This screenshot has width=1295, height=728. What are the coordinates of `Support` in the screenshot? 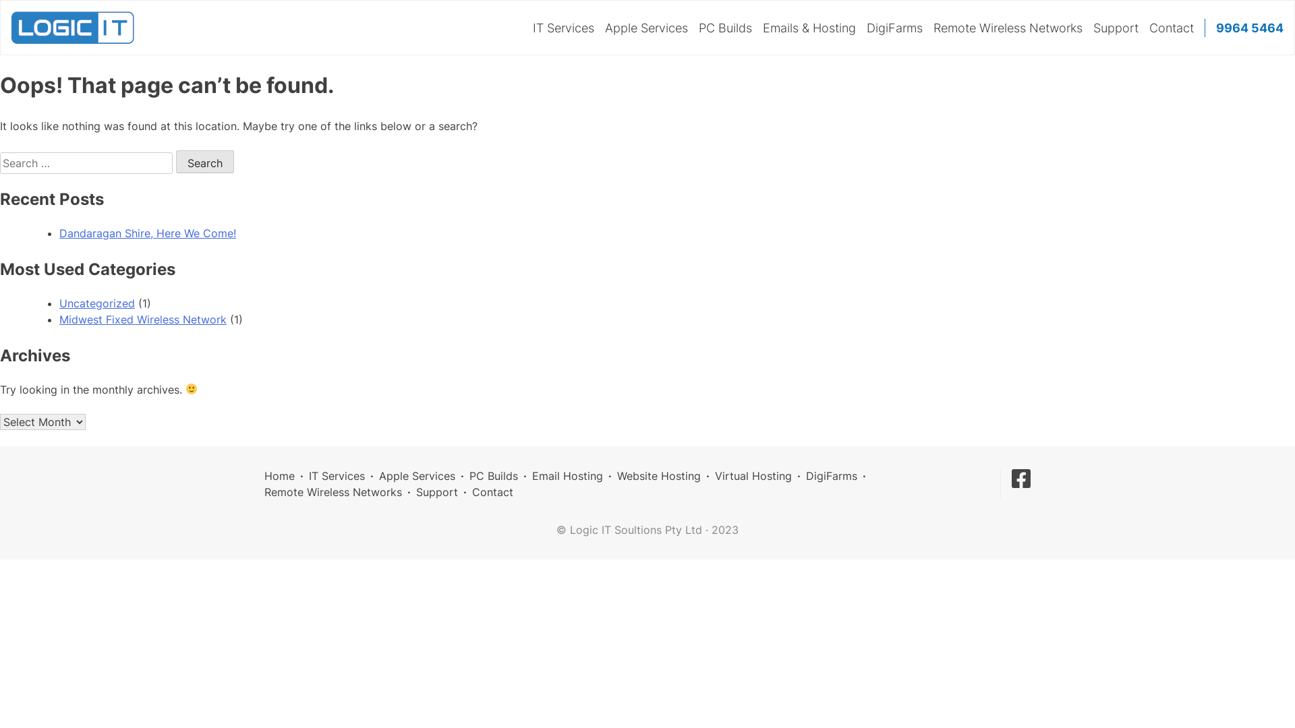 It's located at (437, 492).